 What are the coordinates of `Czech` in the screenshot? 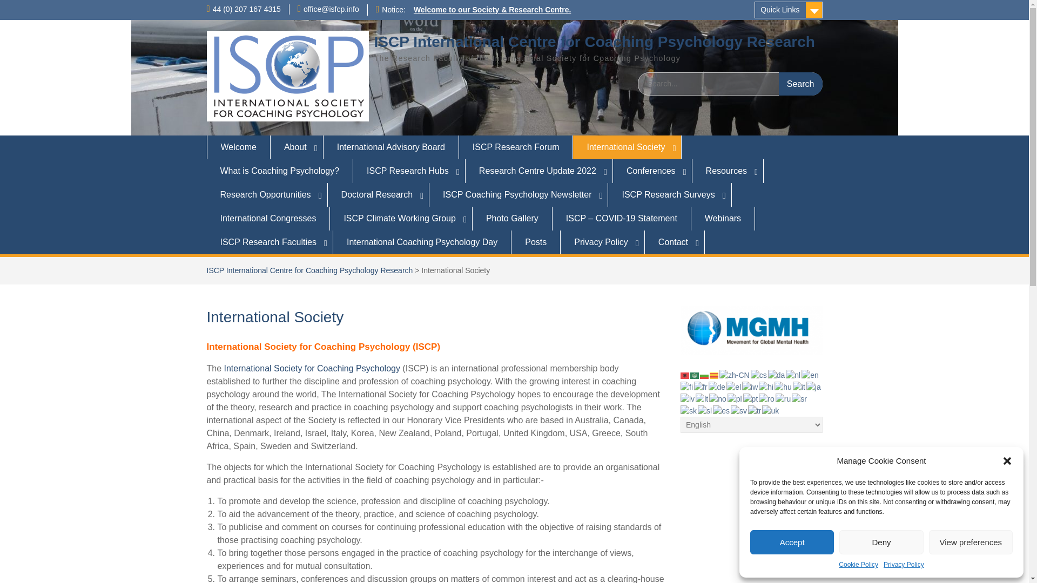 It's located at (759, 375).